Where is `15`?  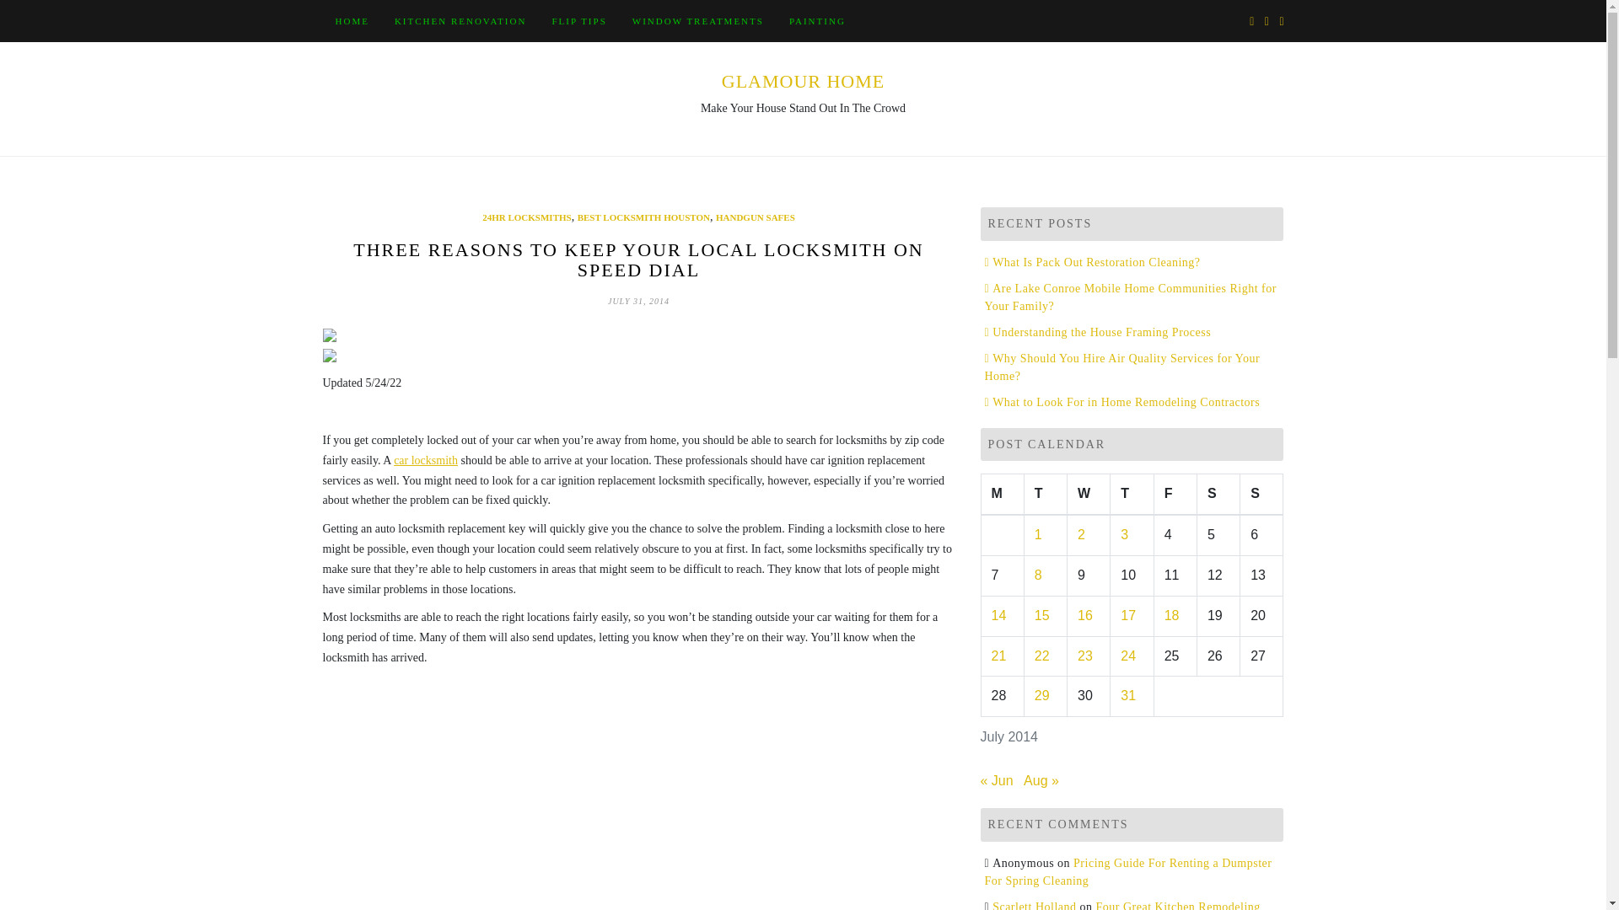 15 is located at coordinates (1041, 615).